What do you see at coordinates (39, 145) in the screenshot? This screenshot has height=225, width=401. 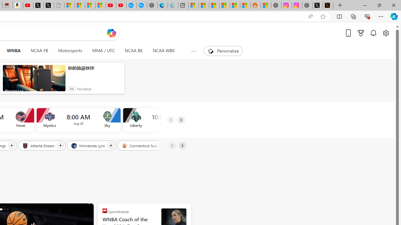 I see `Atlanta Dream` at bounding box center [39, 145].